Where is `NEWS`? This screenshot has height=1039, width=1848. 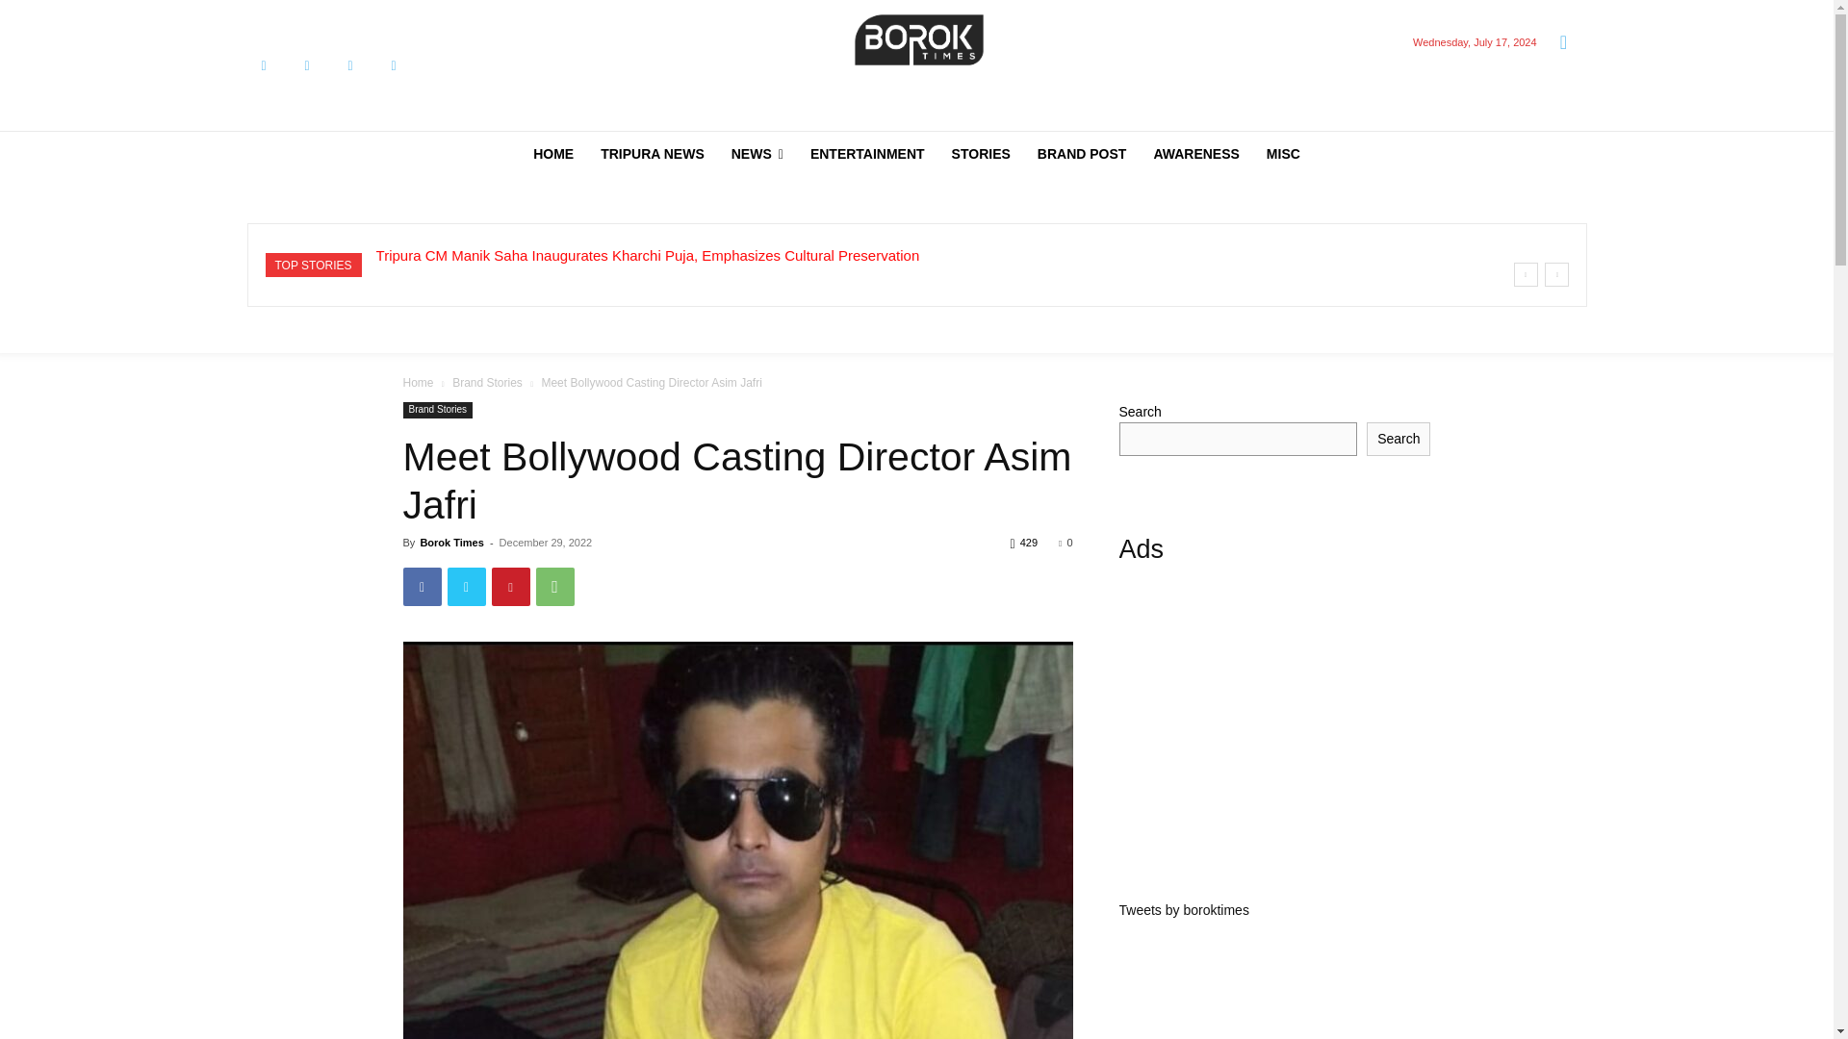 NEWS is located at coordinates (757, 154).